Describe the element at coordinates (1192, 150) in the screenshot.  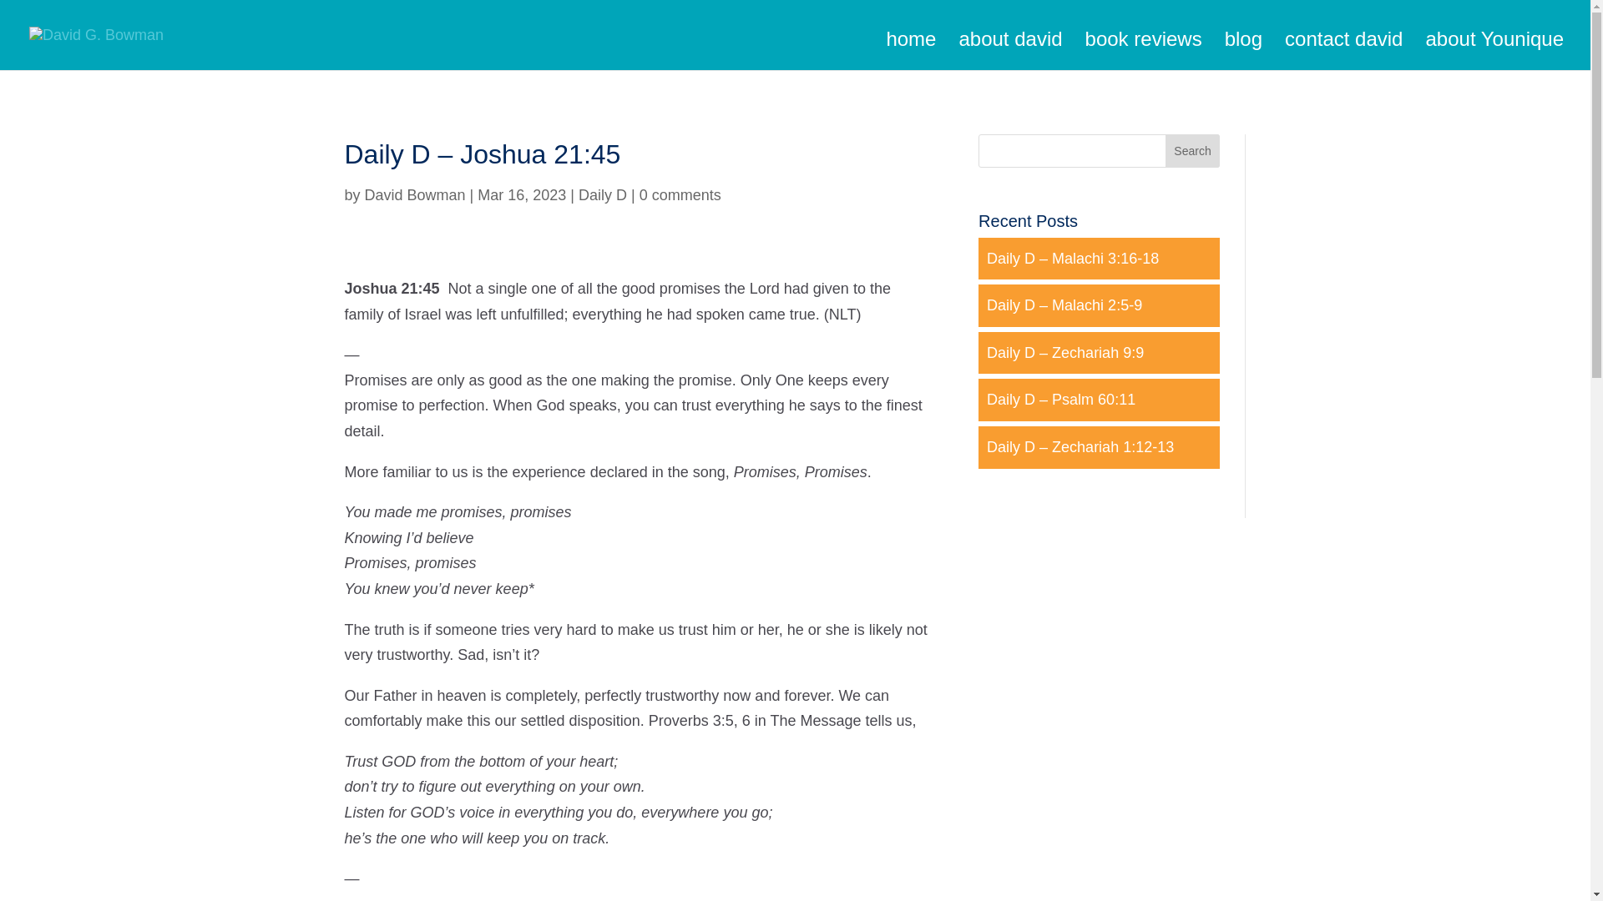
I see `Search` at that location.